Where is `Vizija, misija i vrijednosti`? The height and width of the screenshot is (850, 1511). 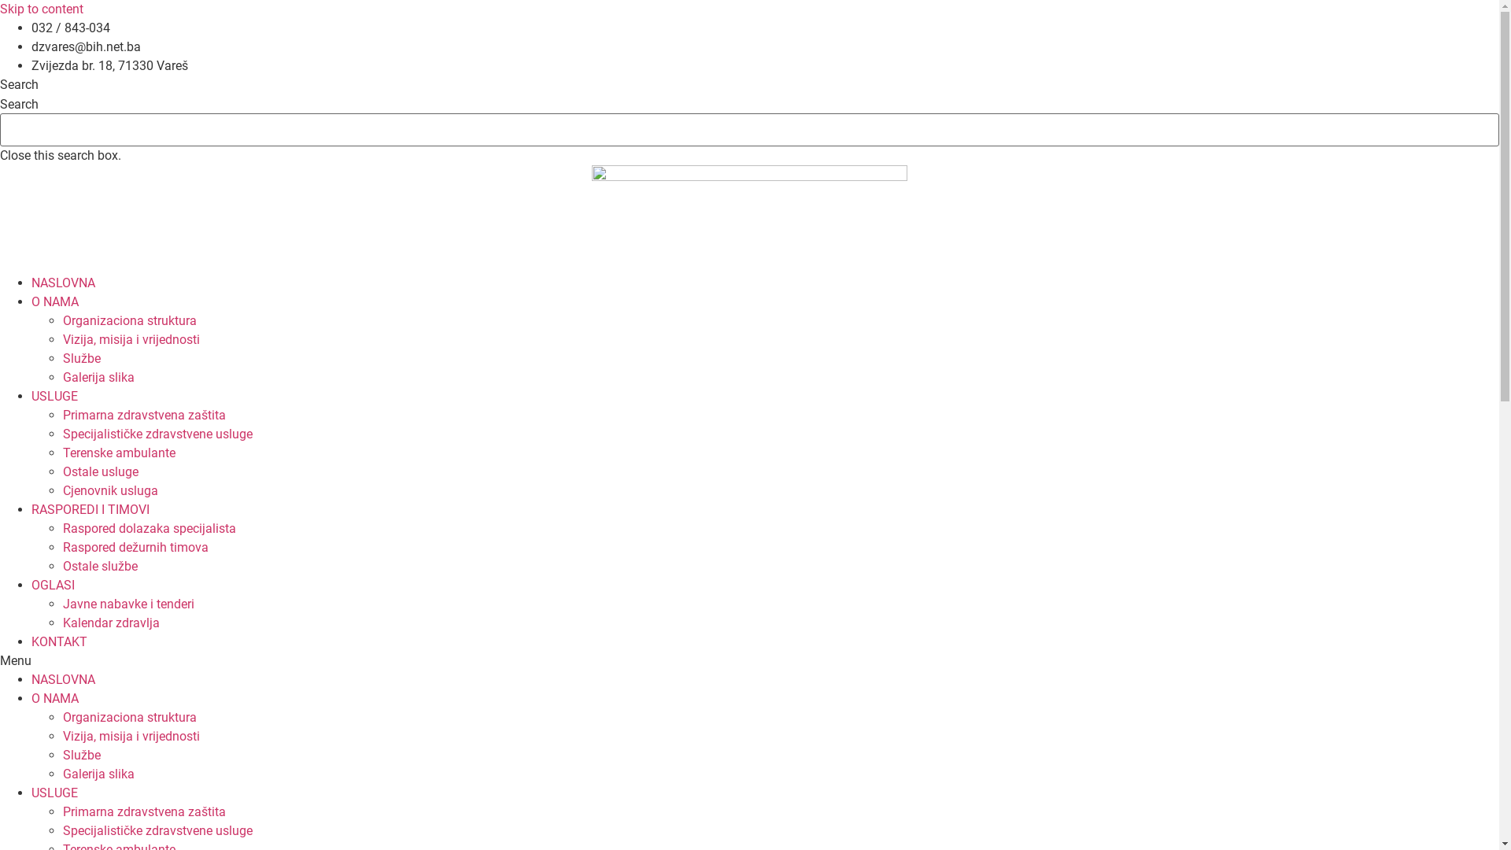 Vizija, misija i vrijednosti is located at coordinates (131, 737).